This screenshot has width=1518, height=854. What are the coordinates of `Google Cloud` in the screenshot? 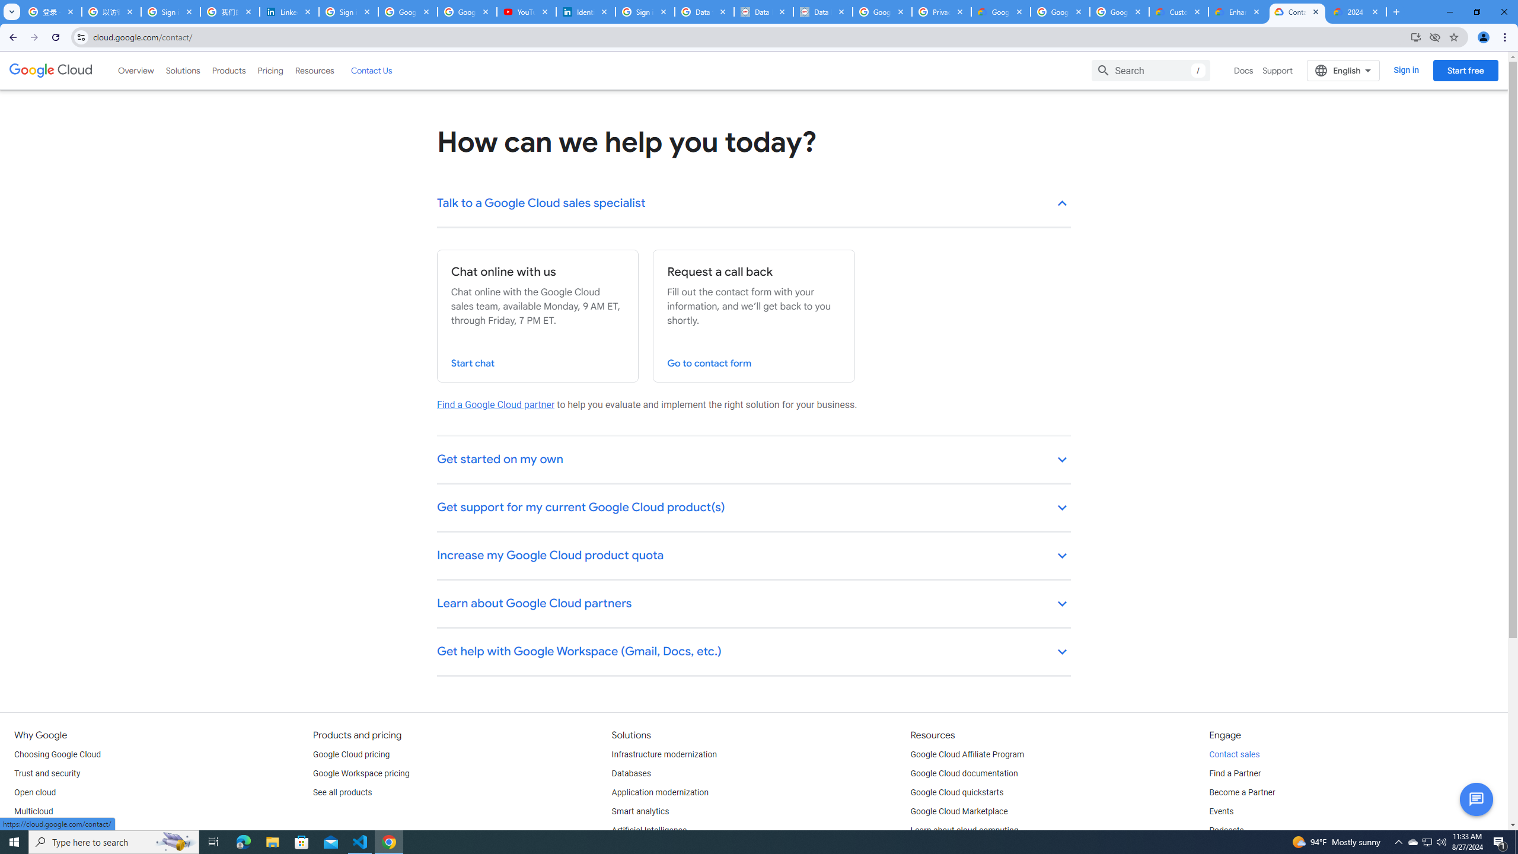 It's located at (51, 71).